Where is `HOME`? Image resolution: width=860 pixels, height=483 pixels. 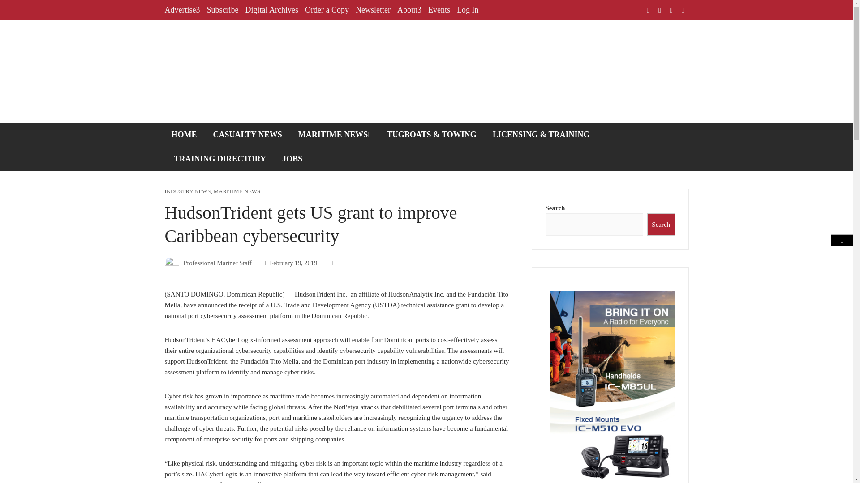 HOME is located at coordinates (185, 135).